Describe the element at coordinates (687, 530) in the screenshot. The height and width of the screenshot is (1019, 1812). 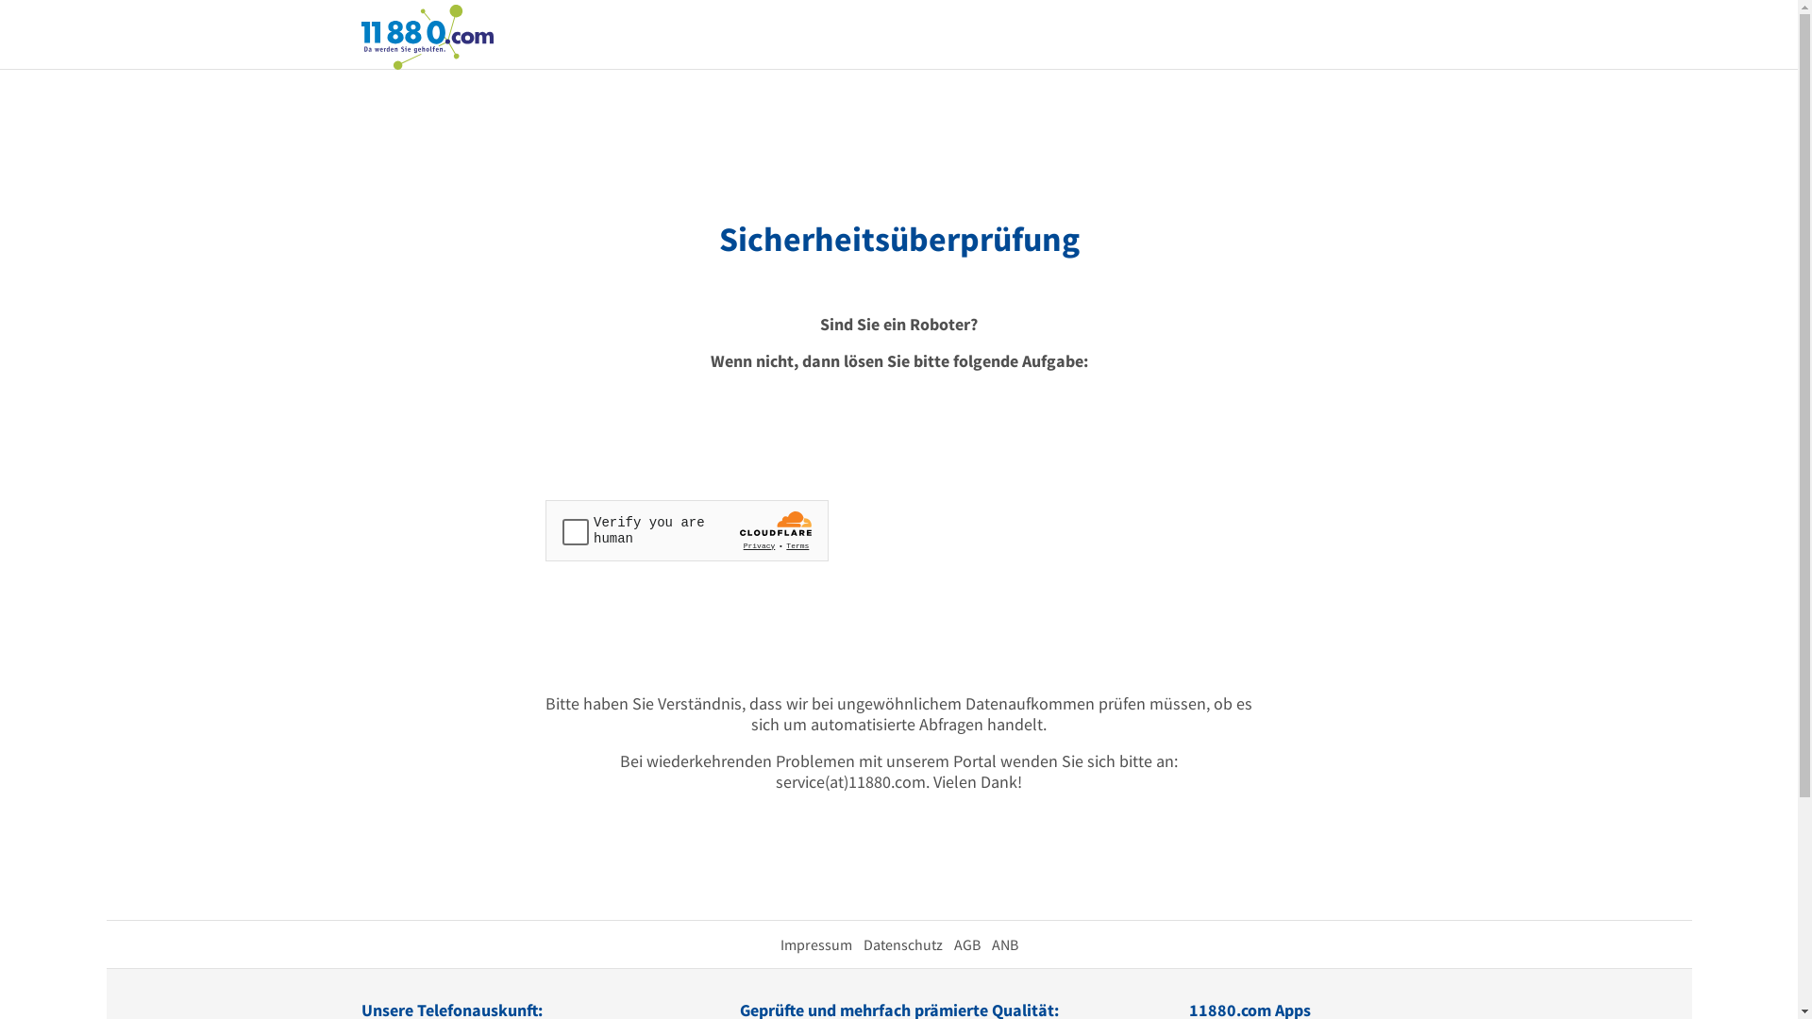
I see `Widget containing a Cloudflare security challenge` at that location.